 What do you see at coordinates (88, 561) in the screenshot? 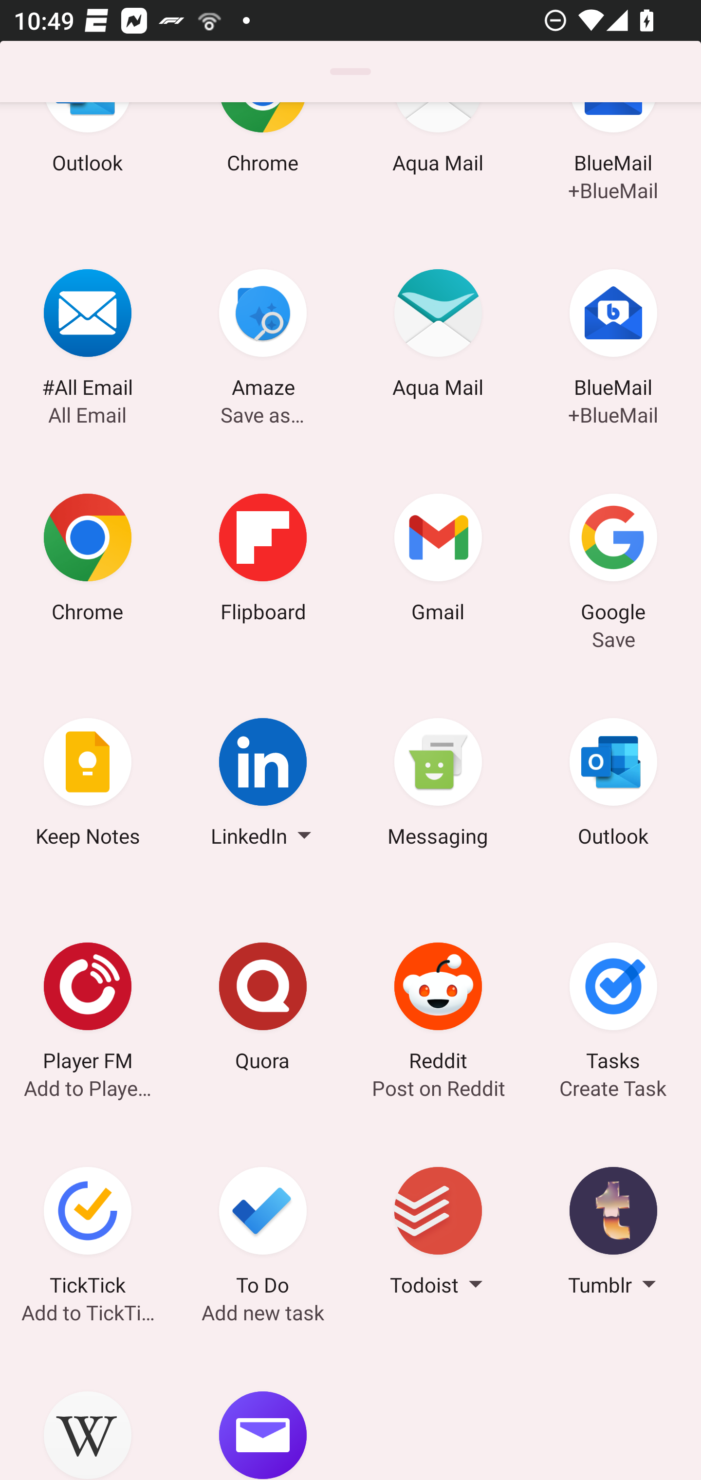
I see `Chrome` at bounding box center [88, 561].